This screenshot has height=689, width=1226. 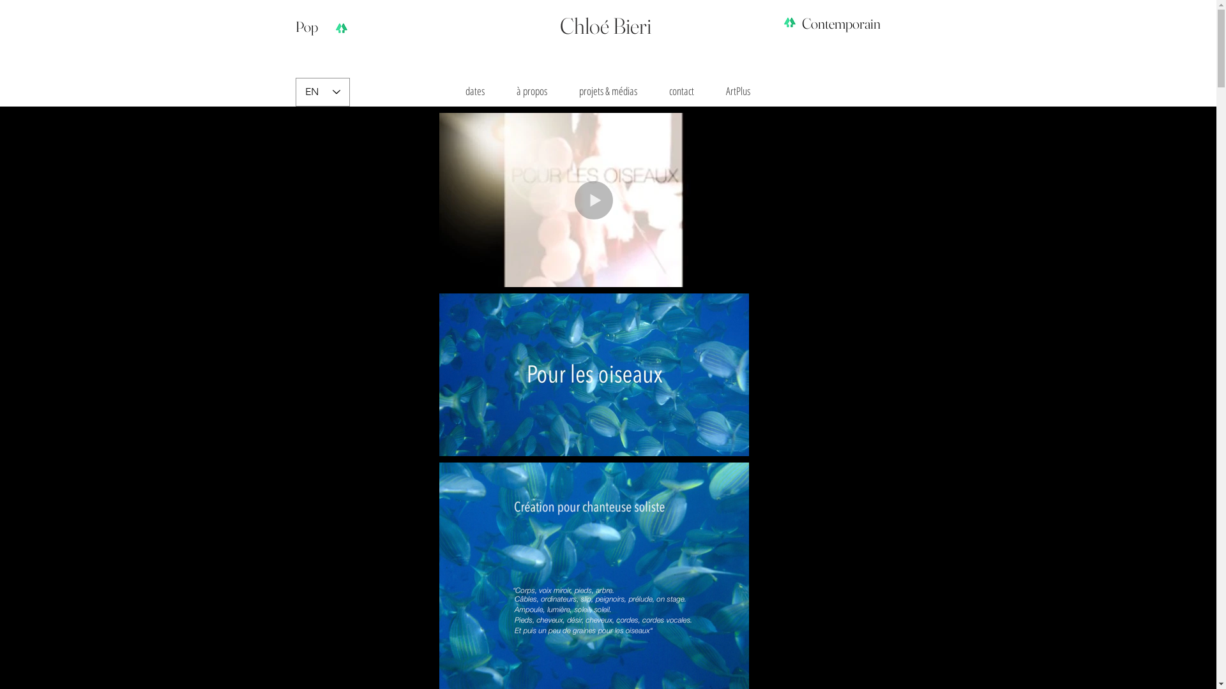 I want to click on ArtPlus, so click(x=738, y=91).